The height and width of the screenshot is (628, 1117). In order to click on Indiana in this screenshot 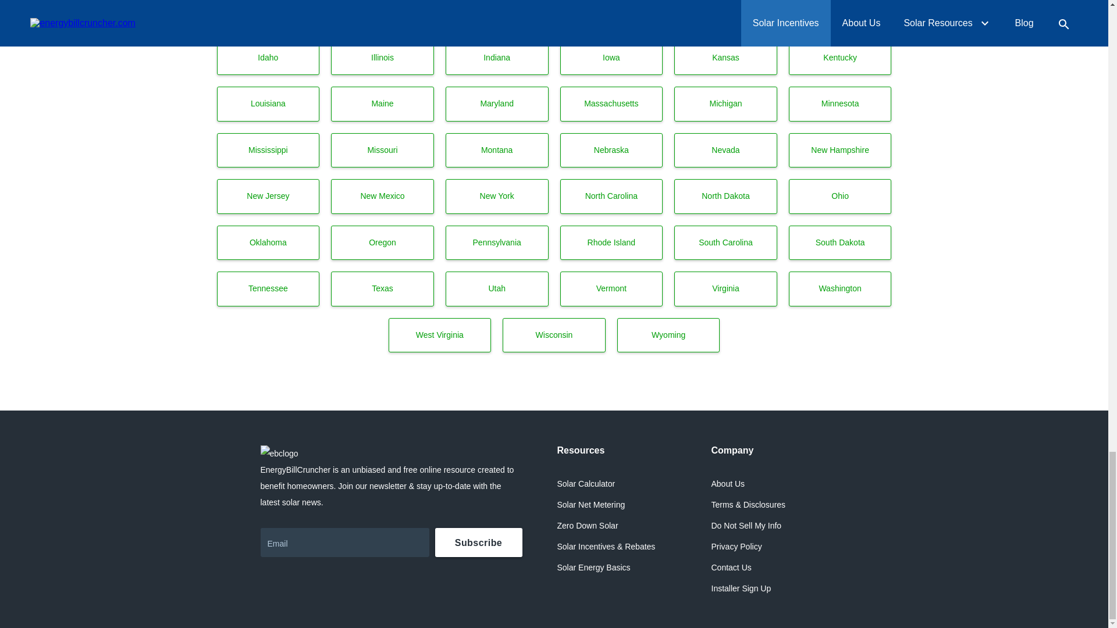, I will do `click(497, 58)`.